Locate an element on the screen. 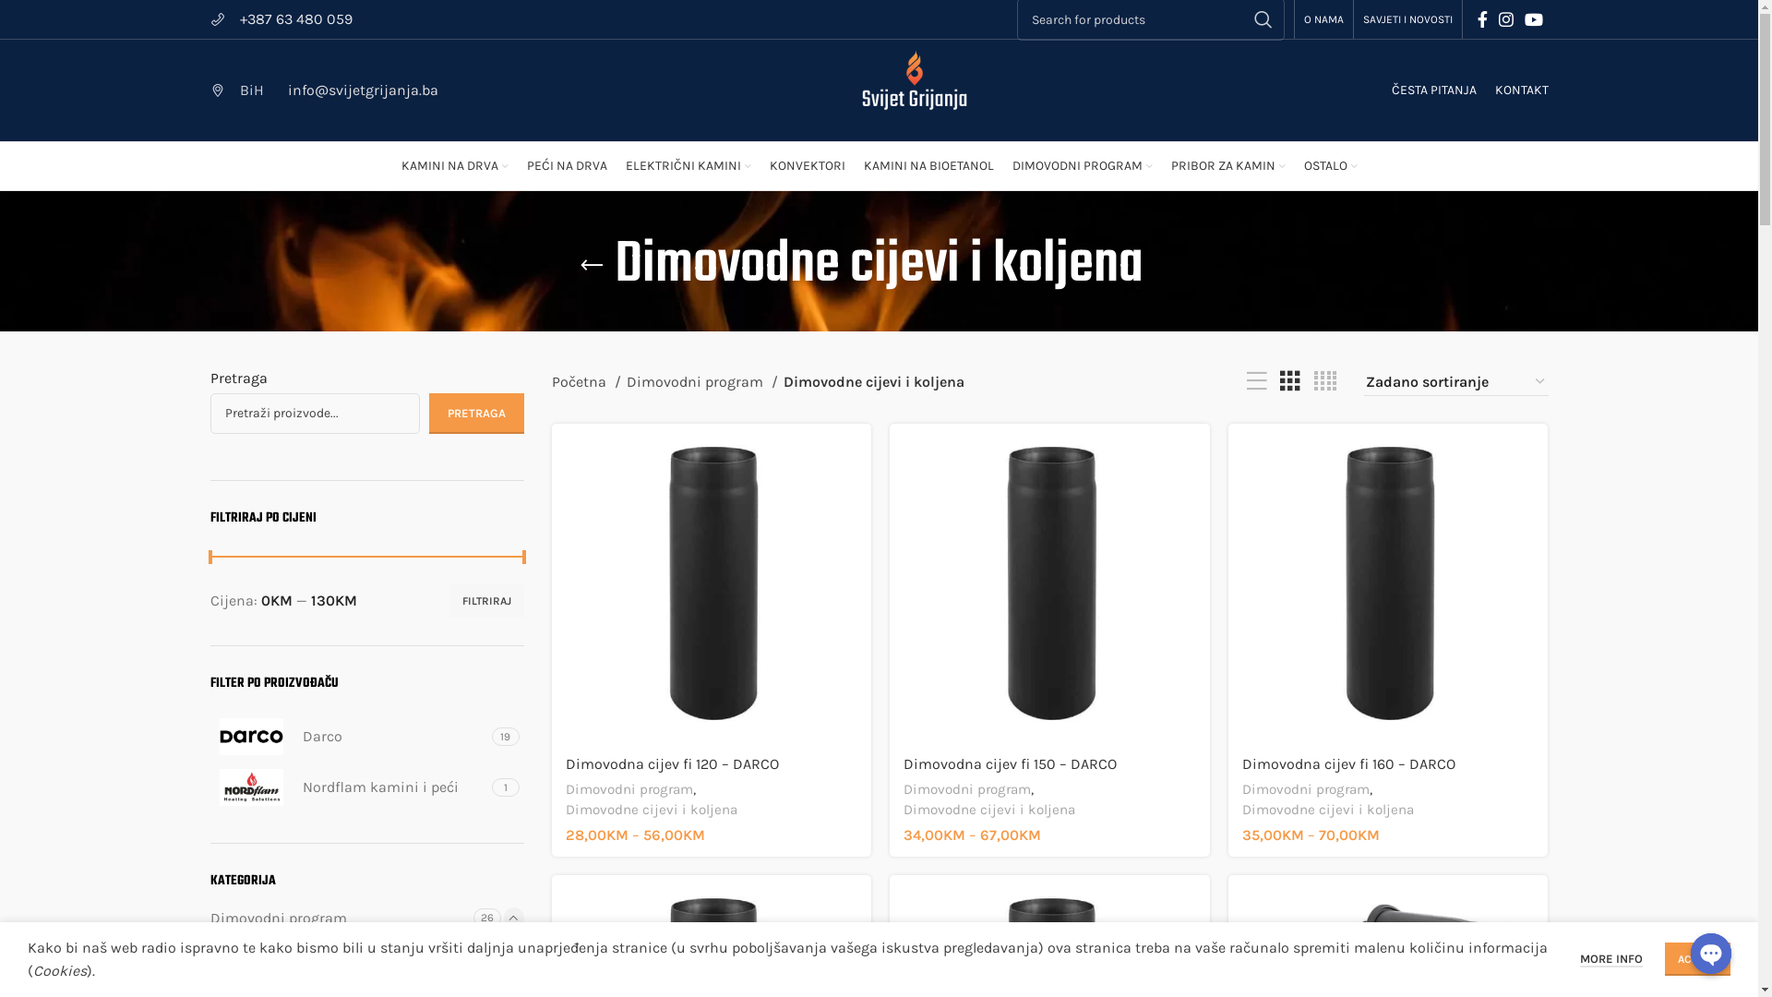  O NAMA is located at coordinates (1323, 19).